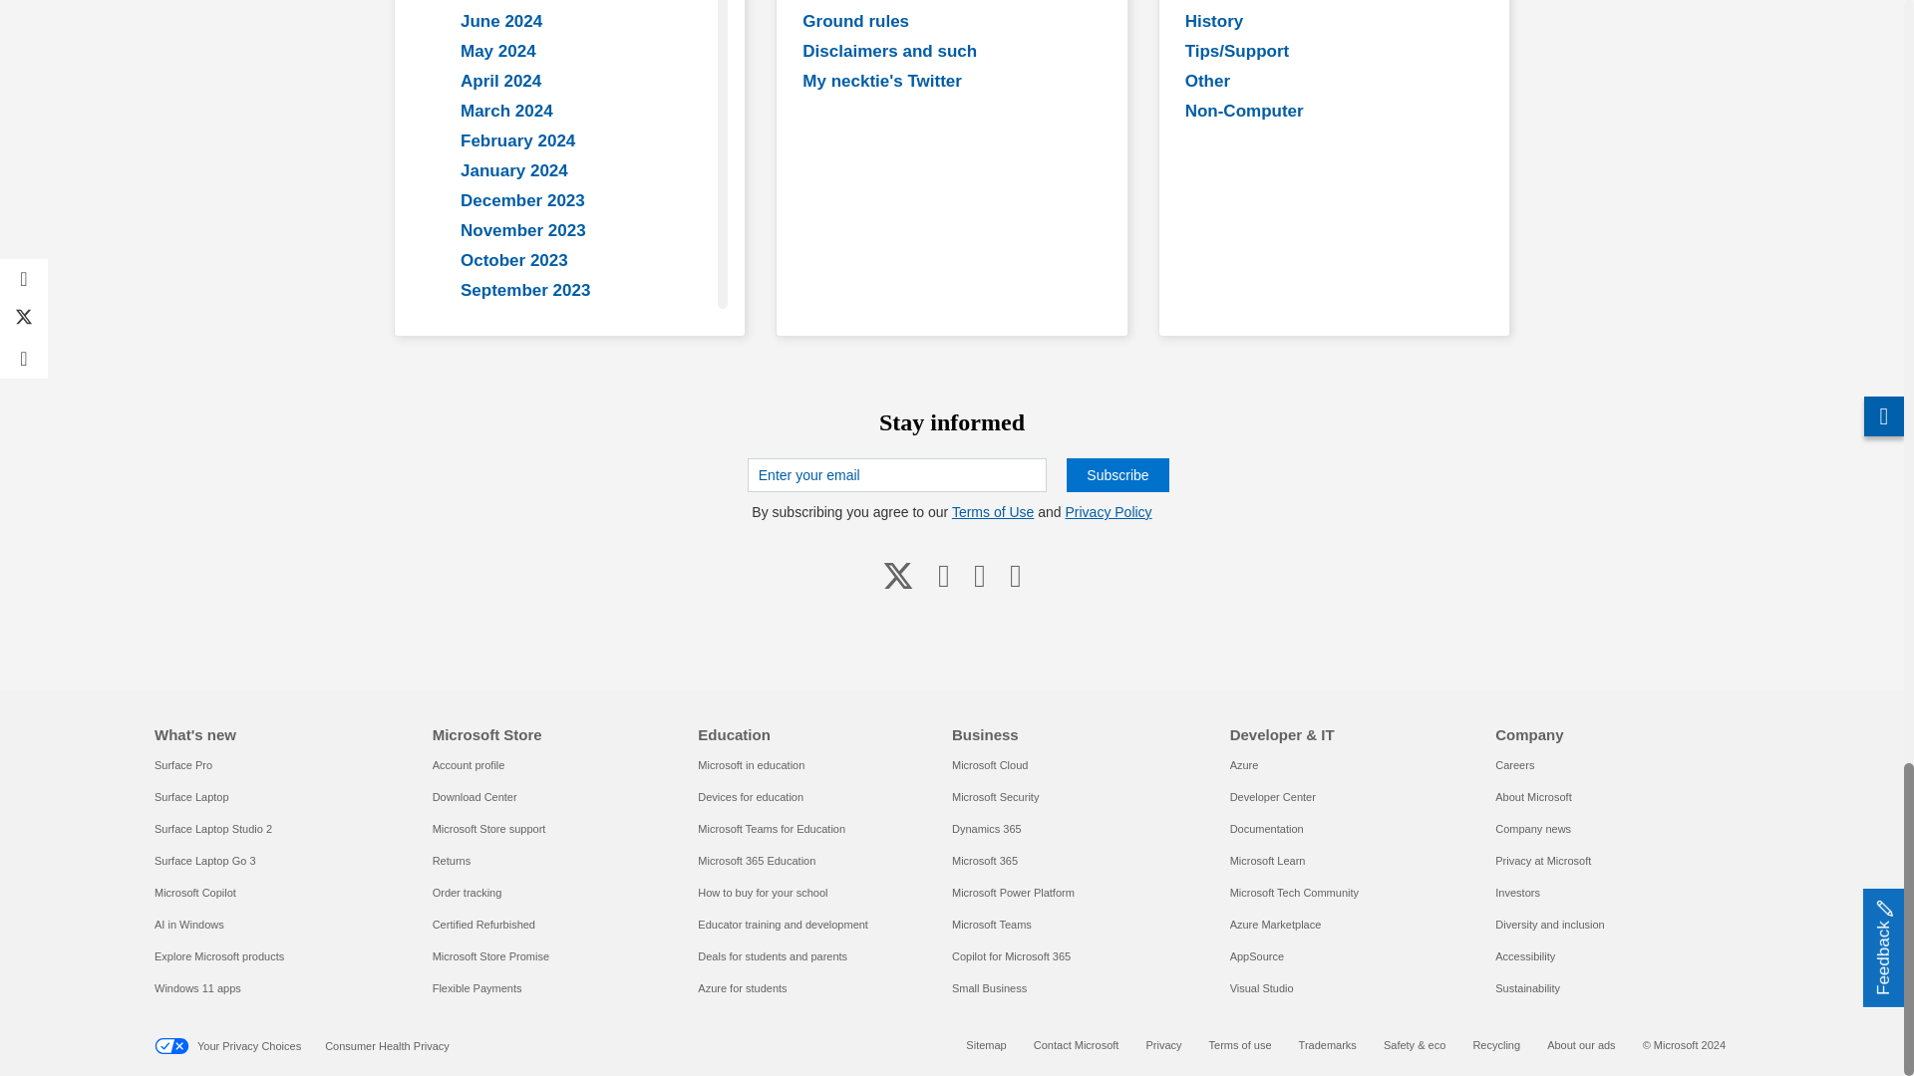  Describe the element at coordinates (1015, 574) in the screenshot. I see `RSS Feed` at that location.